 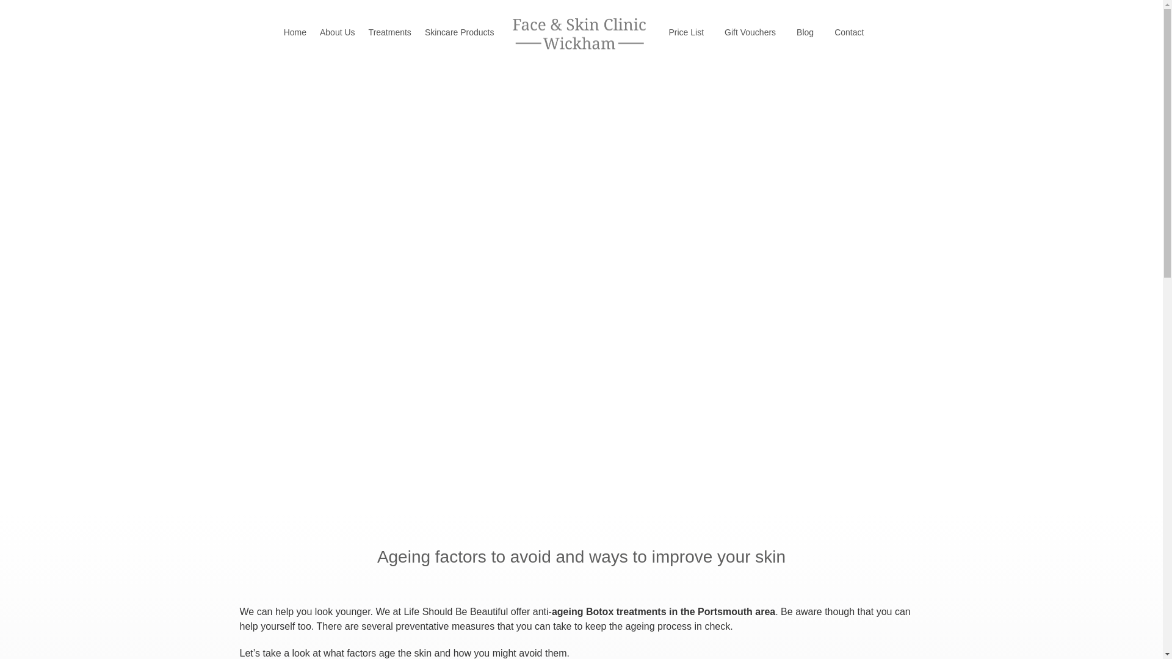 I want to click on Home, so click(x=294, y=32).